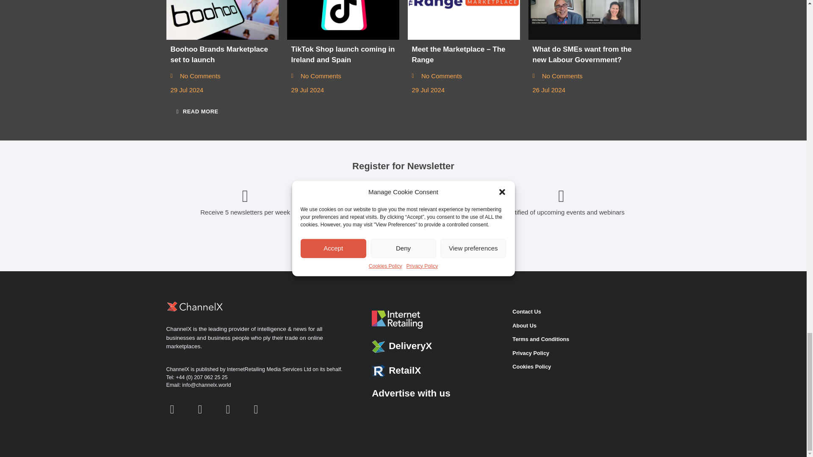 Image resolution: width=813 pixels, height=457 pixels. Describe the element at coordinates (222, 19) in the screenshot. I see `Boohoo Brands Marketplace set to launch` at that location.